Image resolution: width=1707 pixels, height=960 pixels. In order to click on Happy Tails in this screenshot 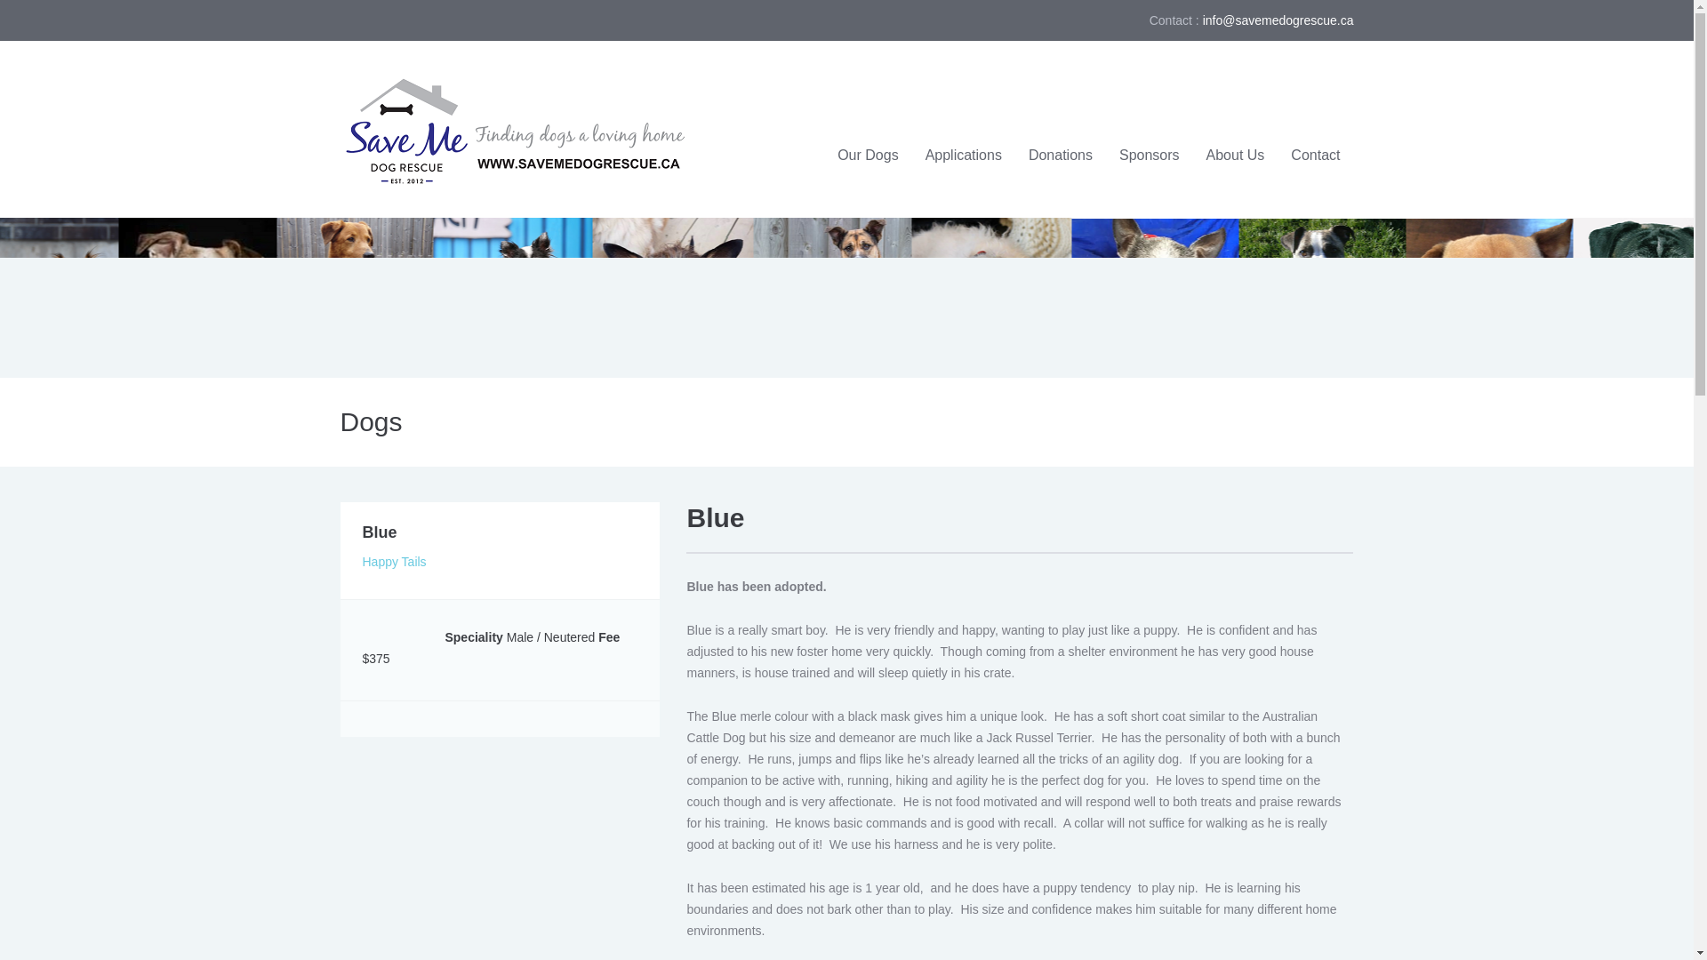, I will do `click(395, 561)`.